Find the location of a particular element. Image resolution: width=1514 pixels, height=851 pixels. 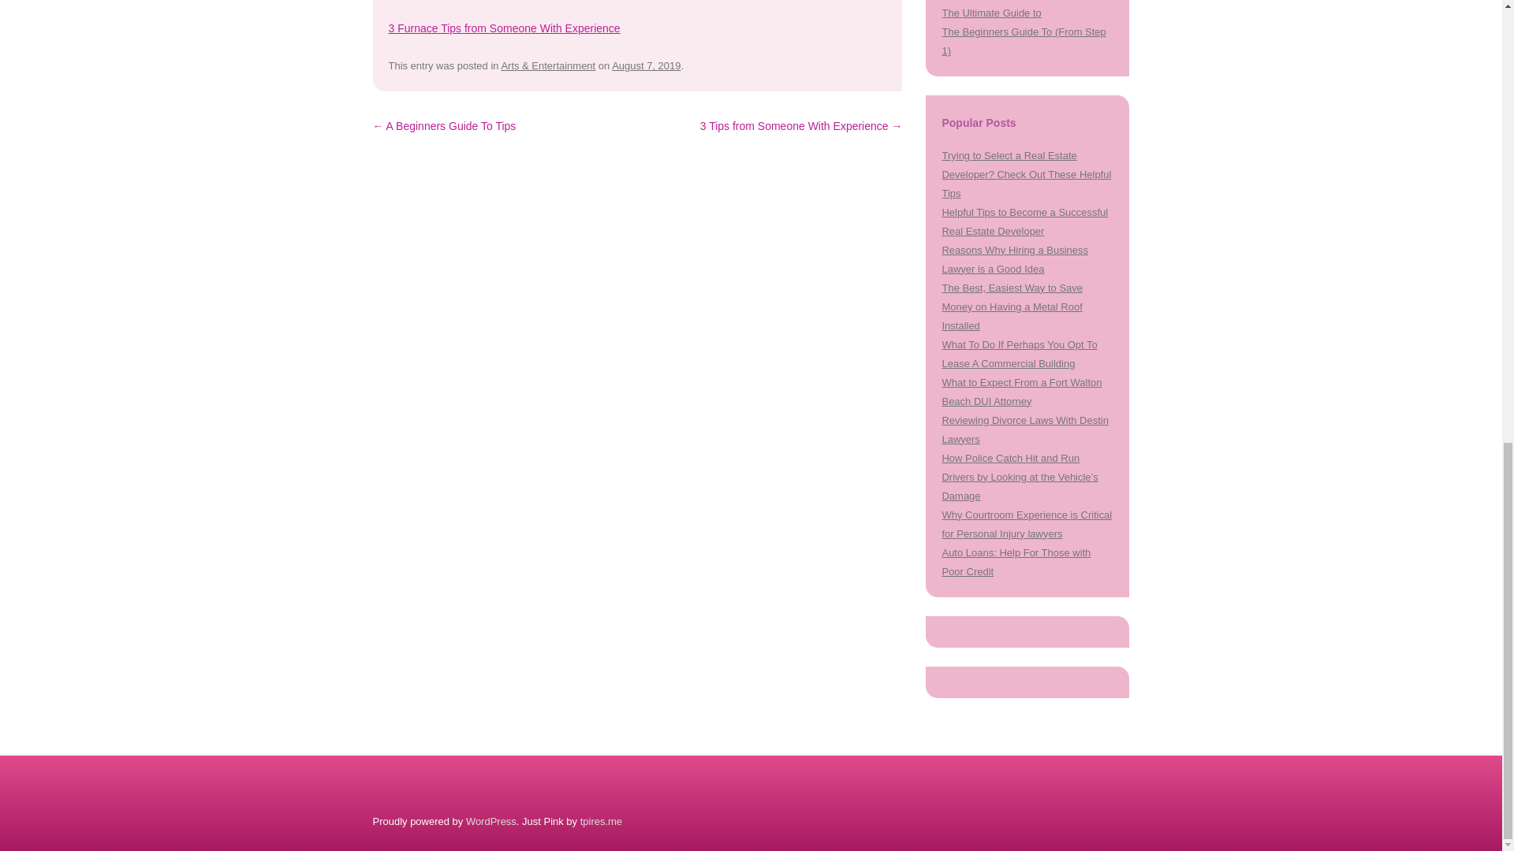

What To Do If Perhaps You Opt To Lease A Commercial Building is located at coordinates (1019, 353).